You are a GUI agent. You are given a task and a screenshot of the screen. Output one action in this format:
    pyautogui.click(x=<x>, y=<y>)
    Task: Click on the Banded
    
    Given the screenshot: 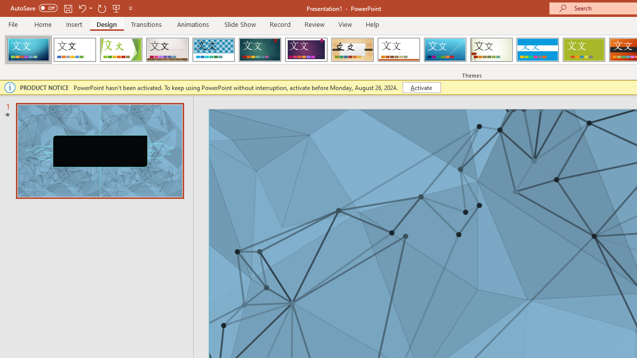 What is the action you would take?
    pyautogui.click(x=537, y=50)
    